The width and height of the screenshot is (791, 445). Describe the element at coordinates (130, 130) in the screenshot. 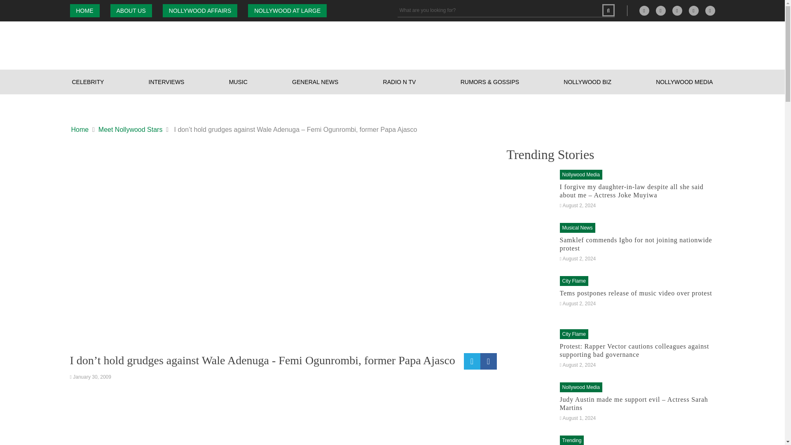

I see `Meet Nollywood Stars` at that location.